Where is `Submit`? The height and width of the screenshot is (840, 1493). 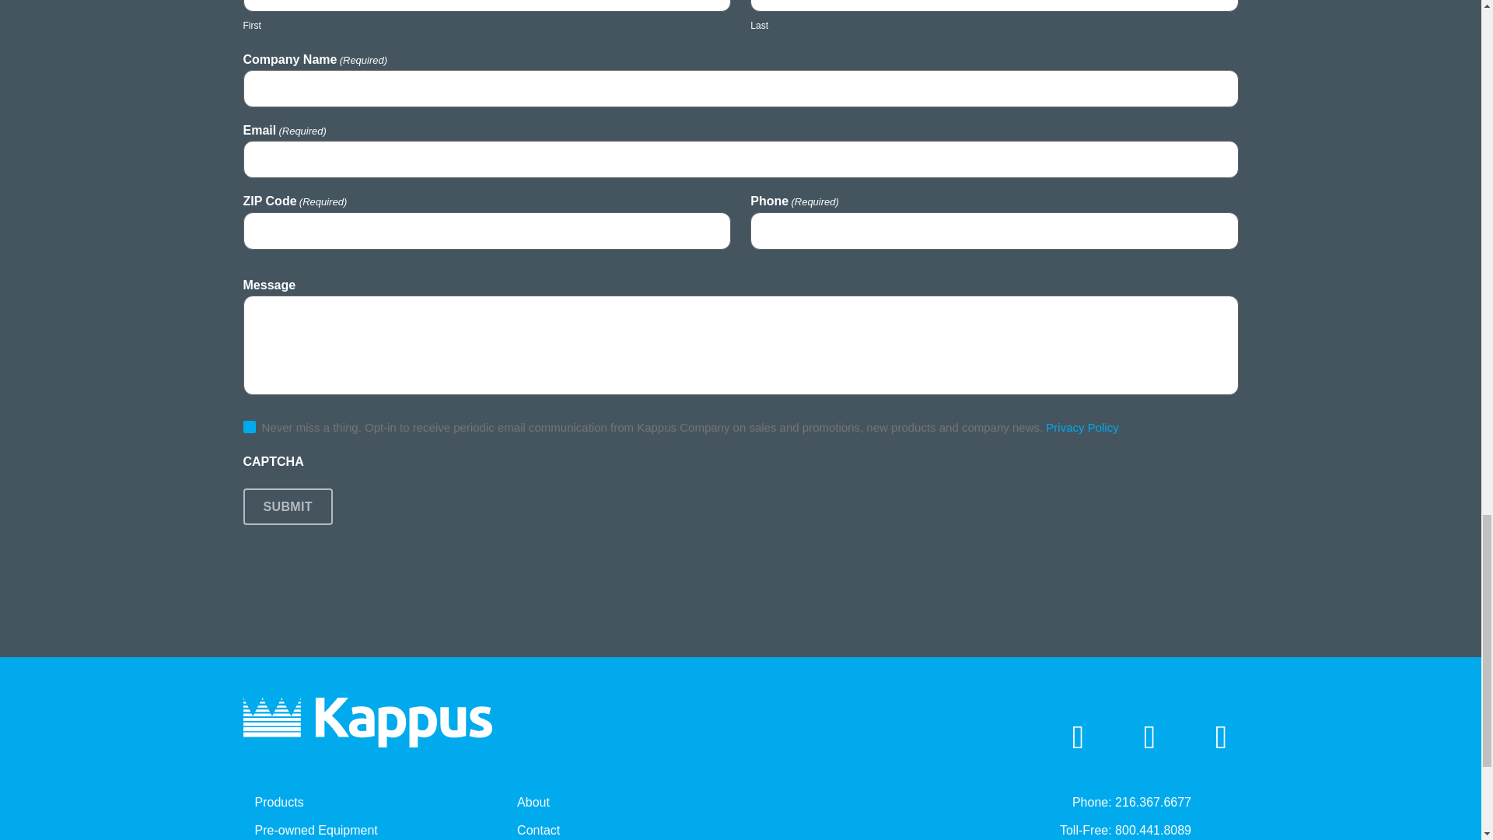
Submit is located at coordinates (286, 506).